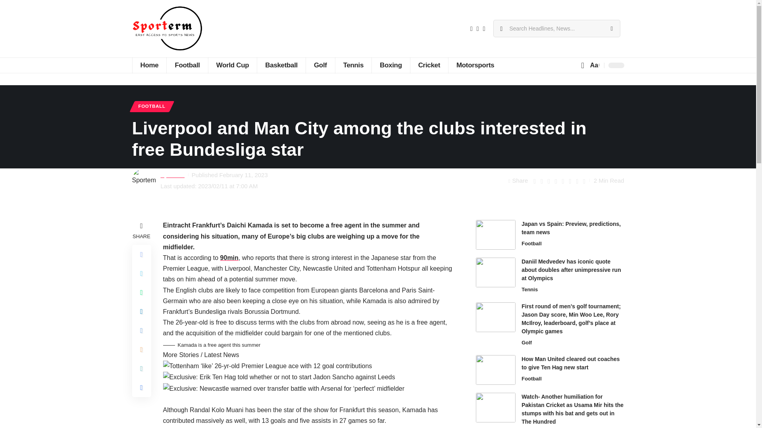 The height and width of the screenshot is (428, 762). I want to click on Aa, so click(594, 65).